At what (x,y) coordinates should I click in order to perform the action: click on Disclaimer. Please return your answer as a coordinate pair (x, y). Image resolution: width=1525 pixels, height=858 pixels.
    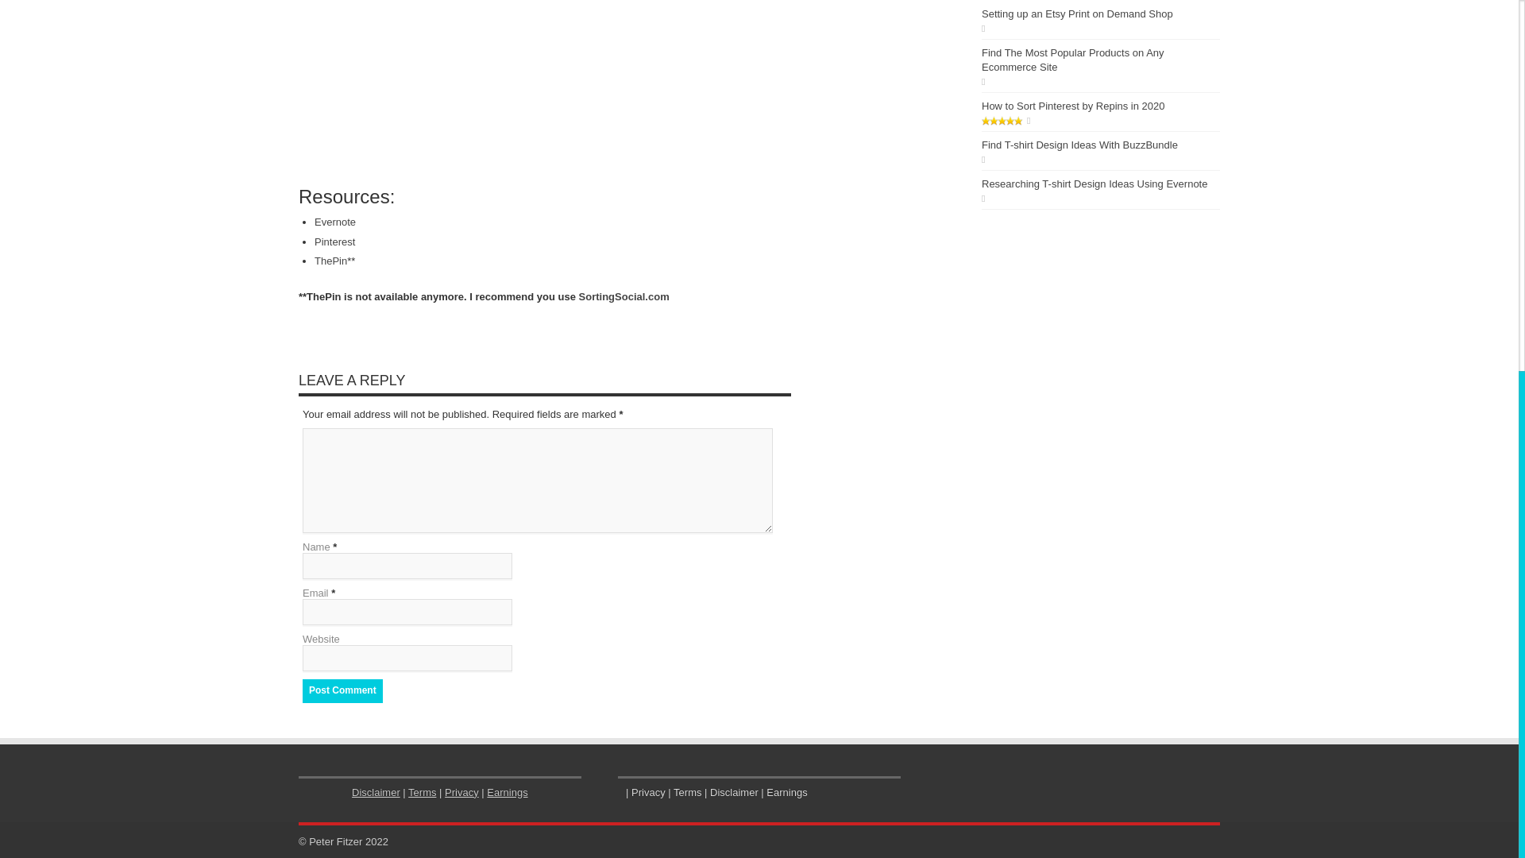
    Looking at the image, I should click on (376, 791).